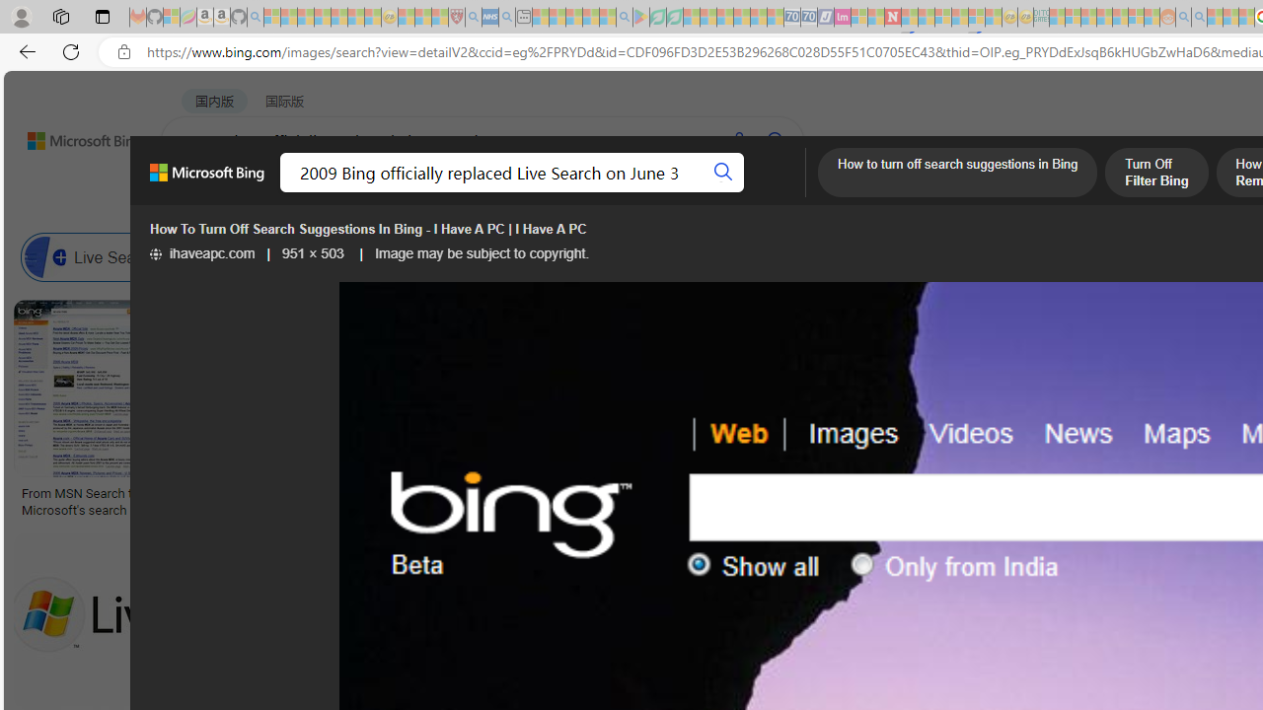 Image resolution: width=1263 pixels, height=710 pixels. Describe the element at coordinates (72, 136) in the screenshot. I see `Back to Bing search` at that location.